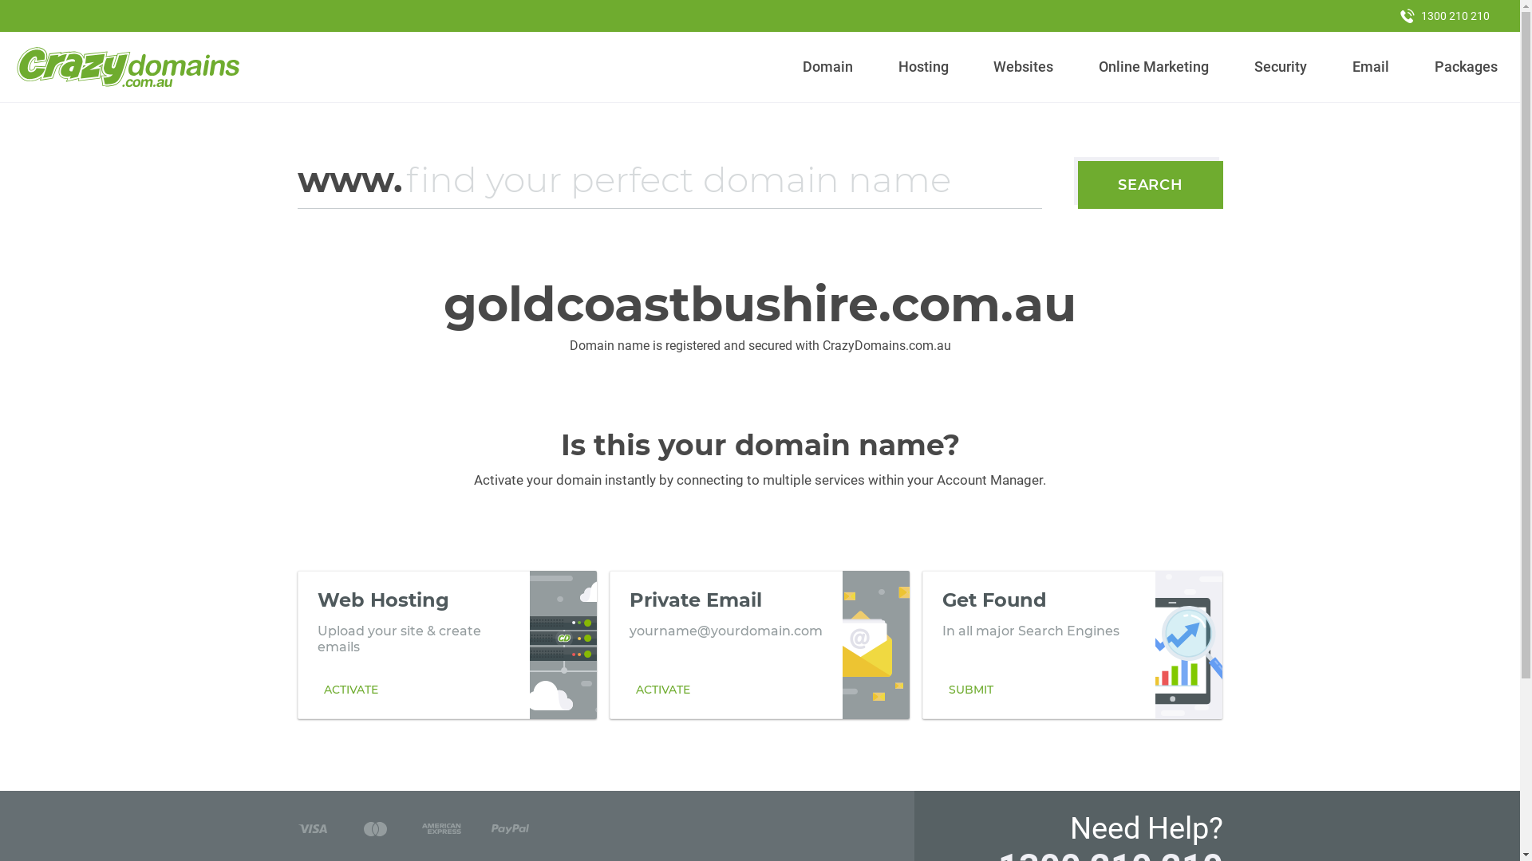 The width and height of the screenshot is (1532, 861). I want to click on Online Marketing, so click(1154, 67).